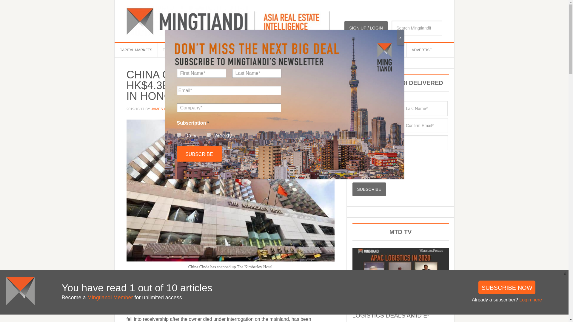 This screenshot has height=322, width=573. What do you see at coordinates (218, 50) in the screenshot?
I see `PEOPLE` at bounding box center [218, 50].